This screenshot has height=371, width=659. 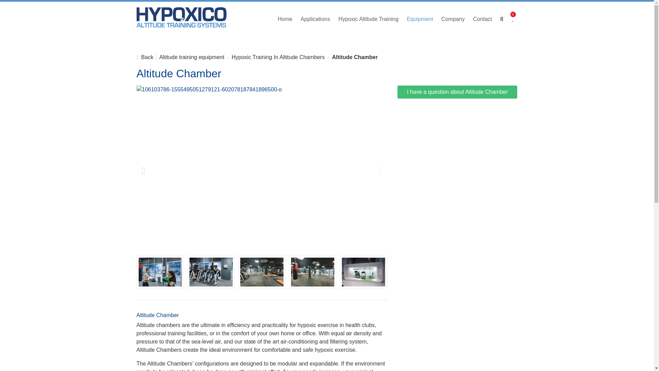 I want to click on Home, so click(x=285, y=19).